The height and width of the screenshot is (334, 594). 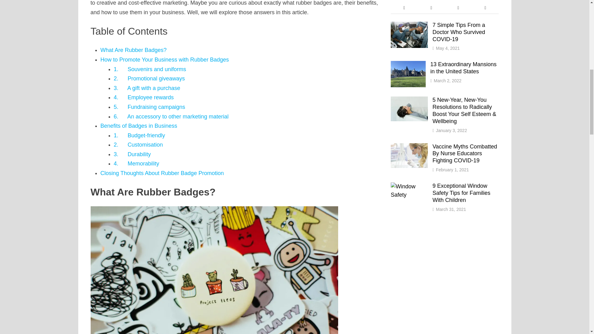 I want to click on 13 Extraordinary Mansions in the United States, so click(x=408, y=65).